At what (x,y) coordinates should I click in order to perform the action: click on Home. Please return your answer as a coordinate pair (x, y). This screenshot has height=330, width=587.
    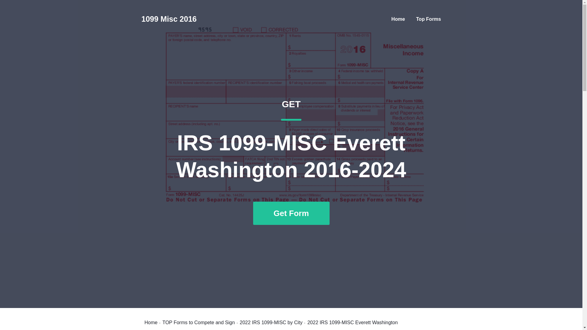
    Looking at the image, I should click on (151, 322).